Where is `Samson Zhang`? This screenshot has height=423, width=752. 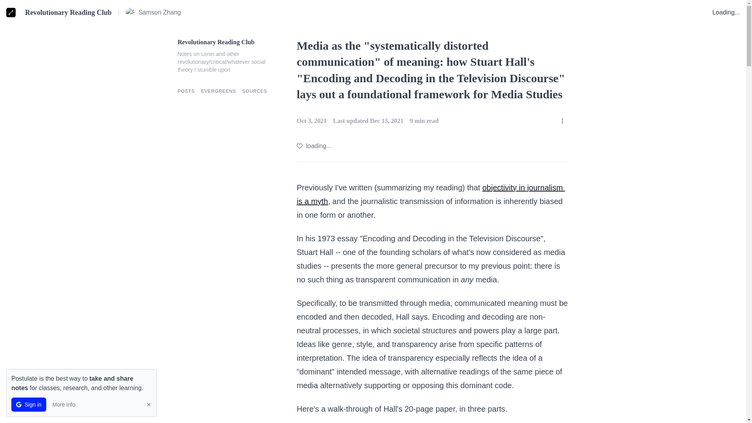 Samson Zhang is located at coordinates (153, 13).